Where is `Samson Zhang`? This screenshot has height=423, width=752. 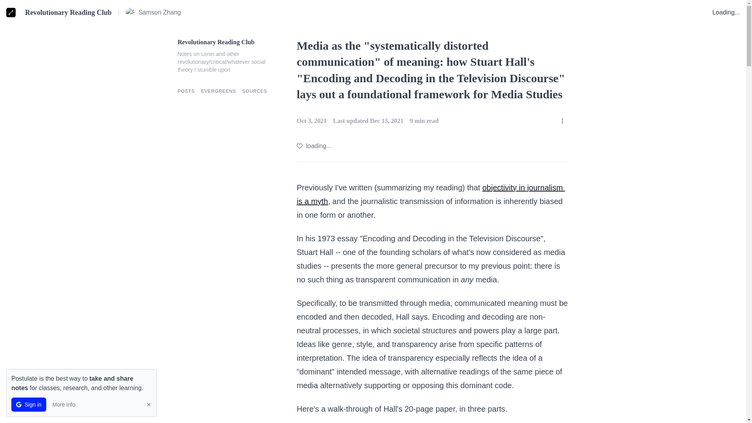 Samson Zhang is located at coordinates (153, 13).